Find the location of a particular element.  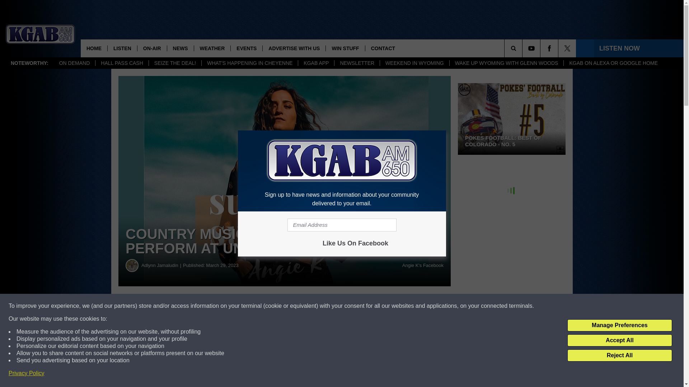

WAKE UP WYOMING WITH GLENN WOODS is located at coordinates (506, 63).